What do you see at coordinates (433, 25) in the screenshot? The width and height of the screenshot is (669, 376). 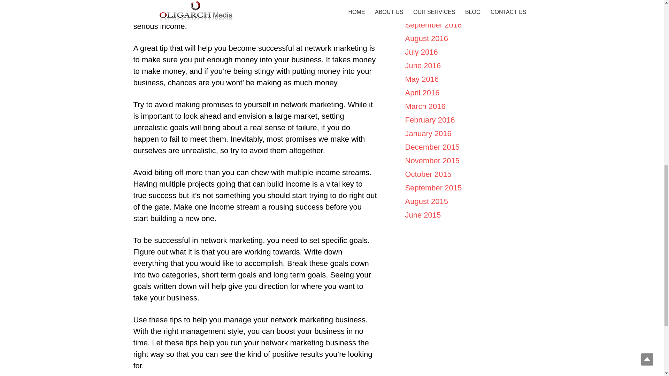 I see `September 2016` at bounding box center [433, 25].